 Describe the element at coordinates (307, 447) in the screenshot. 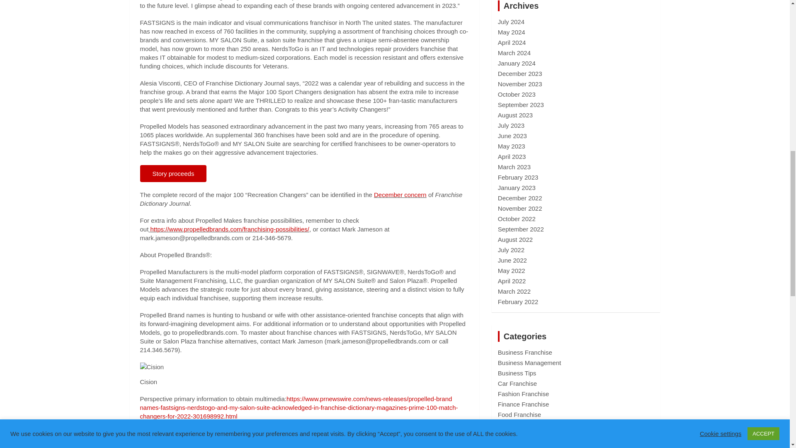

I see `Game` at that location.